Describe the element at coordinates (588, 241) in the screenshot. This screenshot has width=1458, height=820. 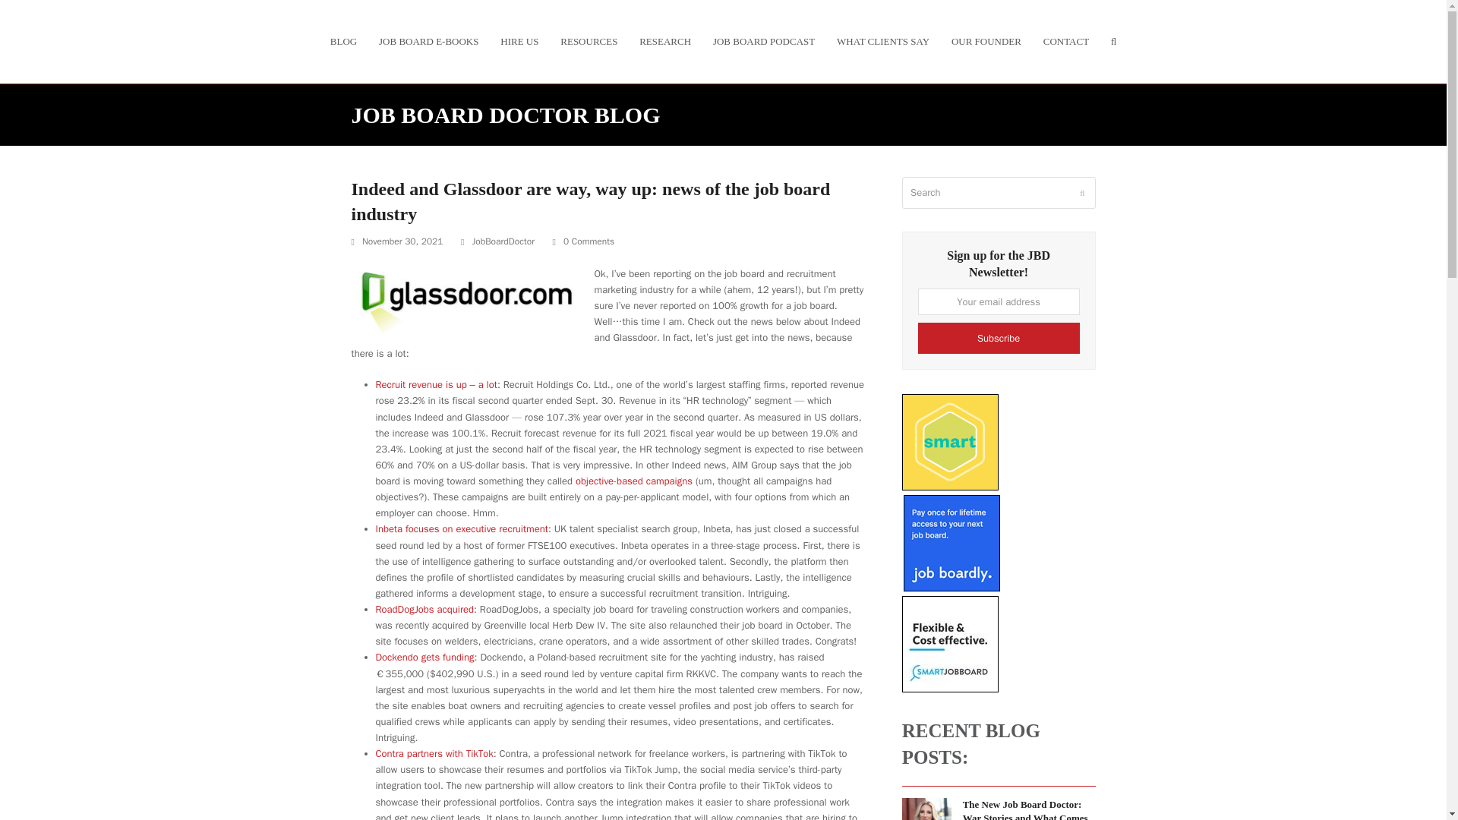
I see `0 Comments` at that location.